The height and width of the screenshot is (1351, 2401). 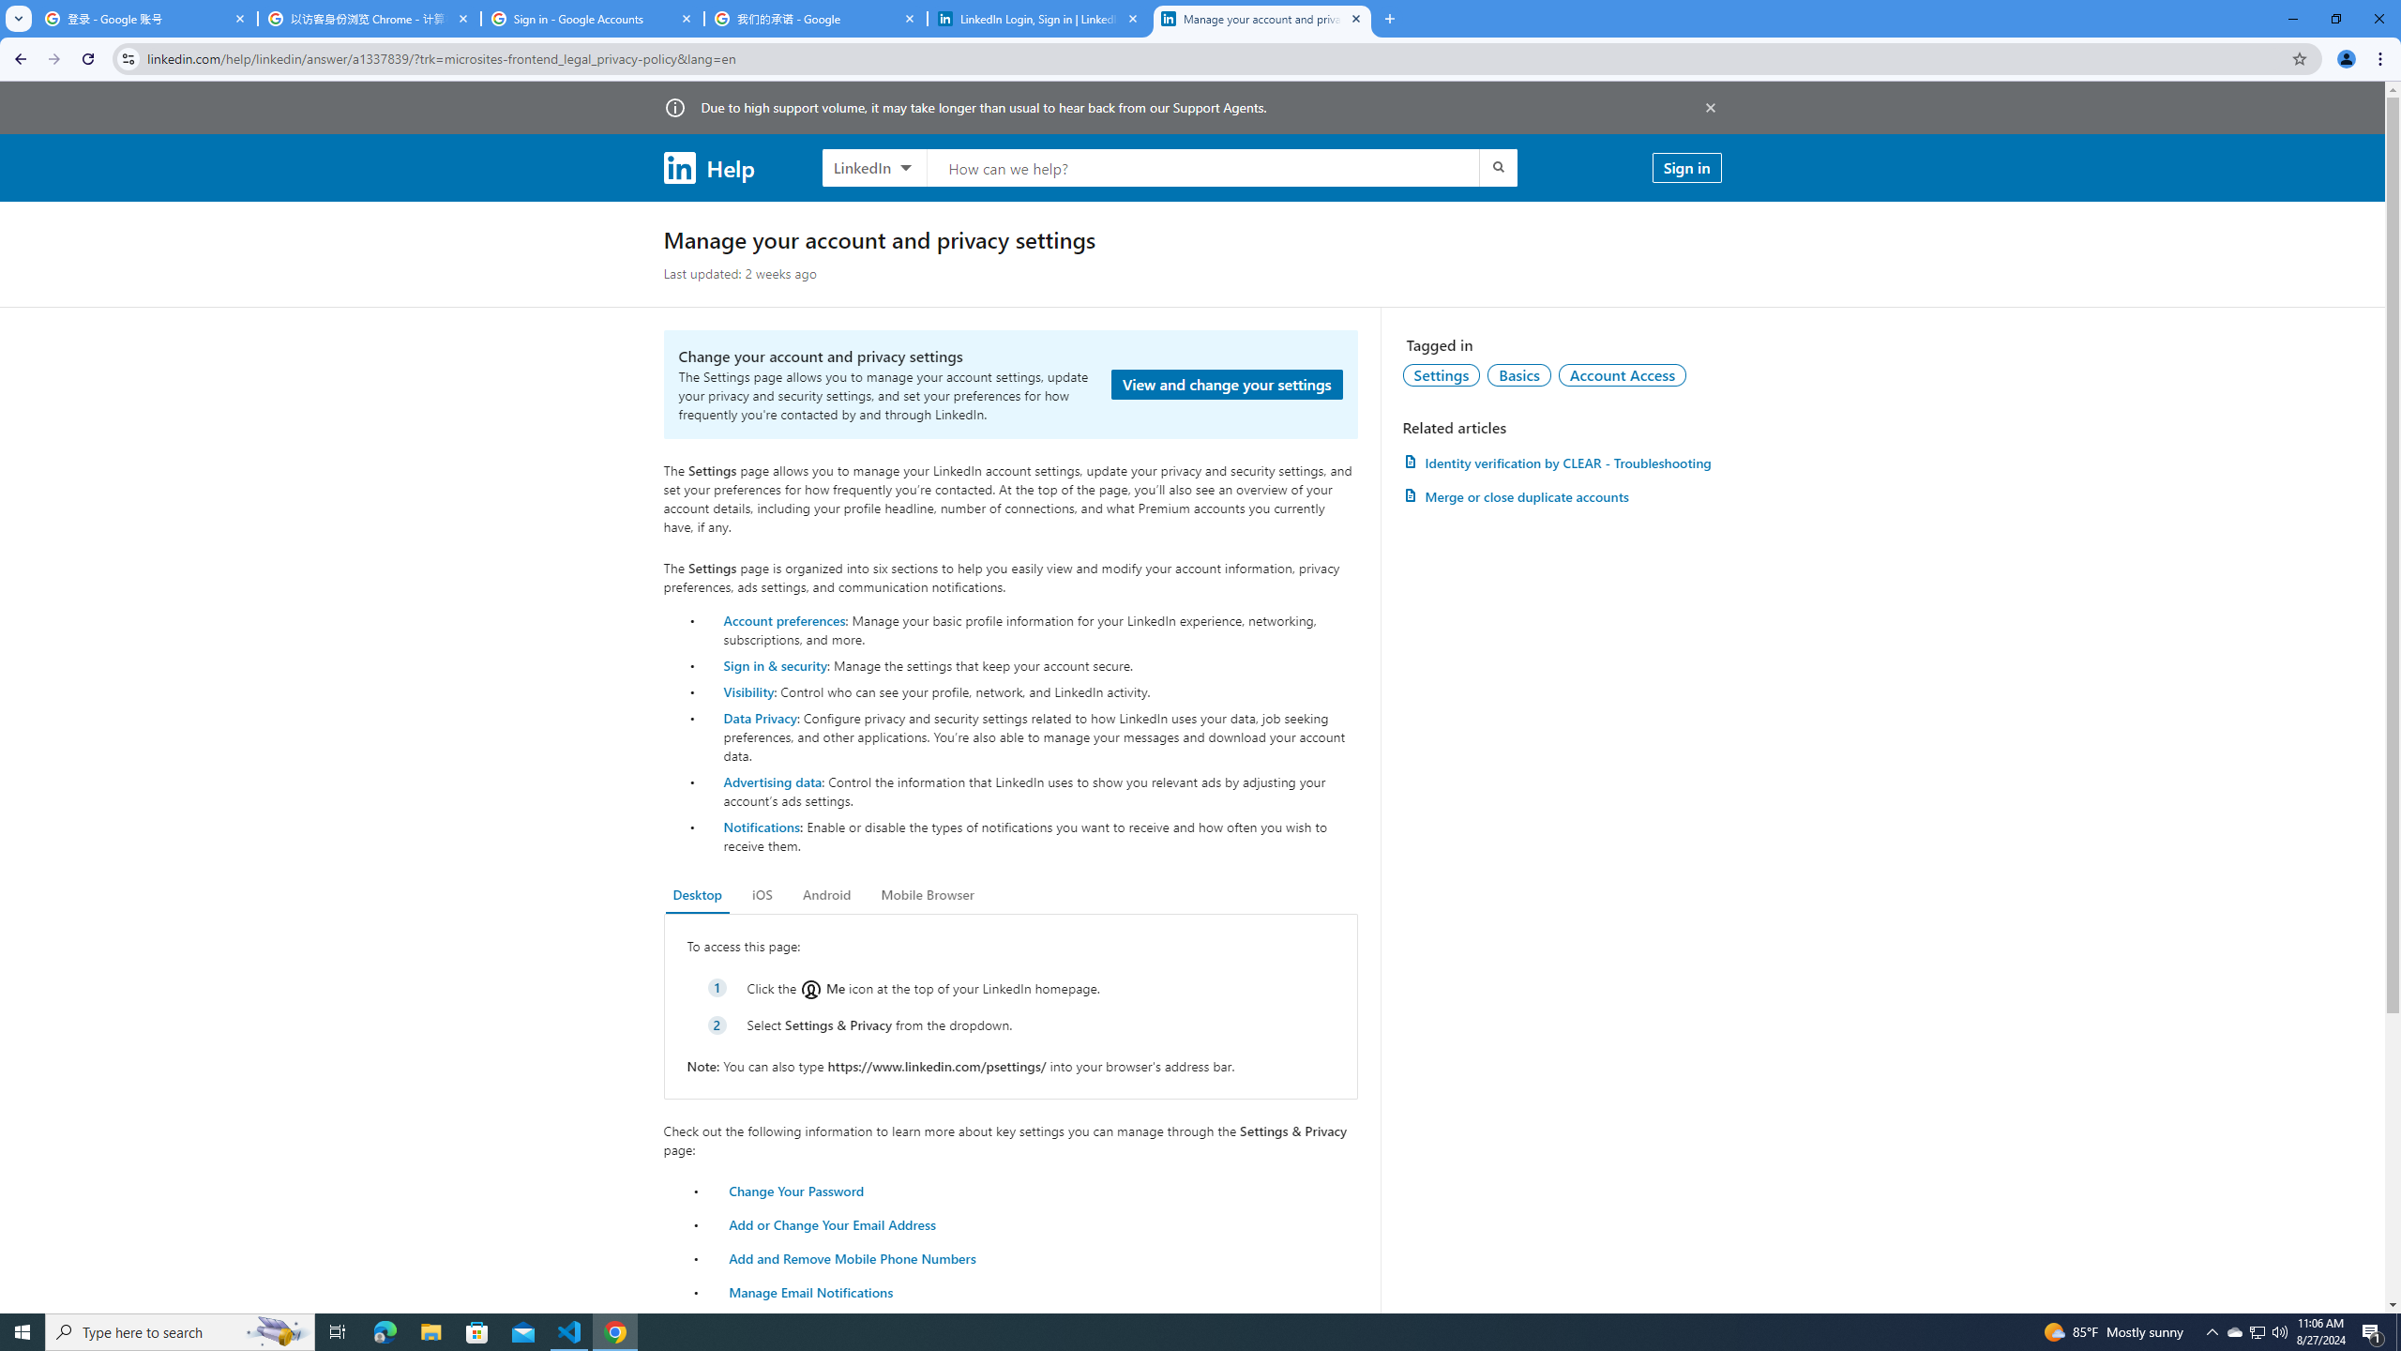 What do you see at coordinates (761, 827) in the screenshot?
I see `Notifications` at bounding box center [761, 827].